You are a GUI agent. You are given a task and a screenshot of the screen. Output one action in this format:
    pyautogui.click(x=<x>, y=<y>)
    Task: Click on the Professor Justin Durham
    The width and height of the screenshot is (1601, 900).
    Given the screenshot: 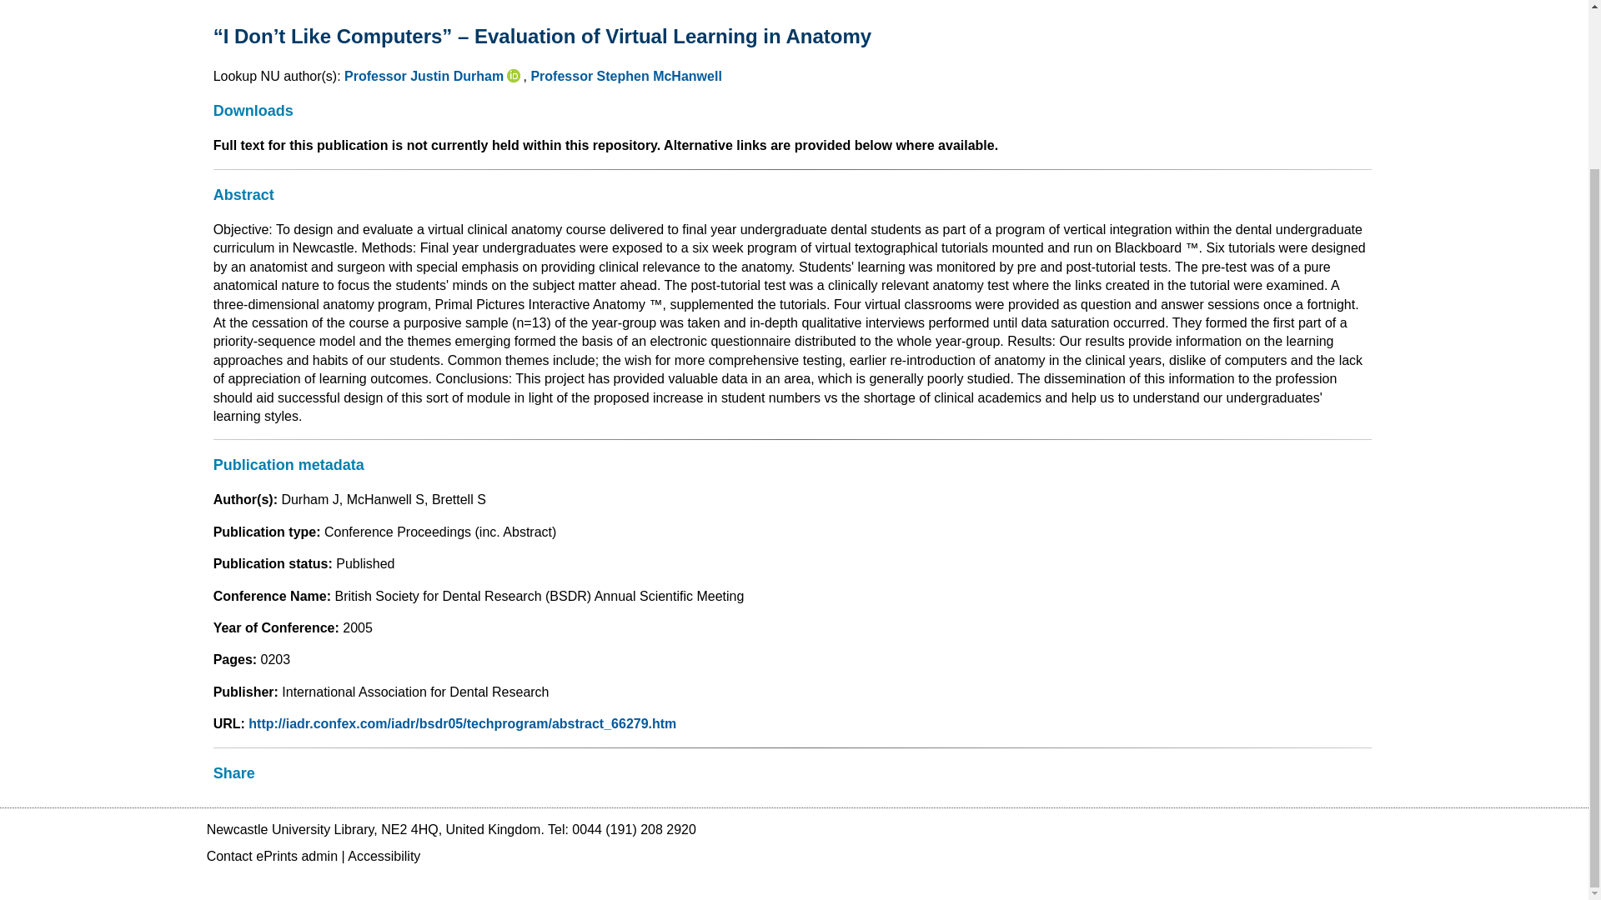 What is the action you would take?
    pyautogui.click(x=424, y=77)
    